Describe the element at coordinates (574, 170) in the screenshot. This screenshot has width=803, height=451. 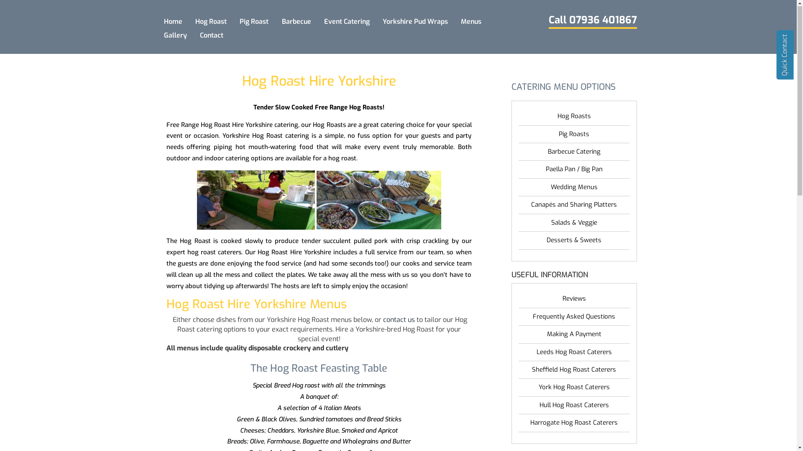
I see `Paella Pan / Big Pan` at that location.